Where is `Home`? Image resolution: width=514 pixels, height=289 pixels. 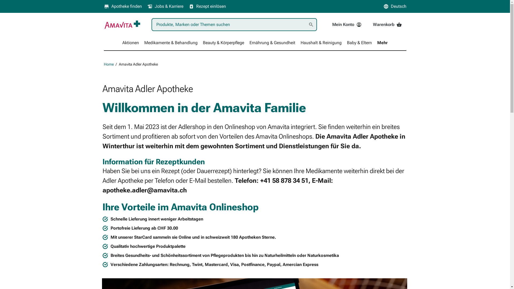 Home is located at coordinates (109, 64).